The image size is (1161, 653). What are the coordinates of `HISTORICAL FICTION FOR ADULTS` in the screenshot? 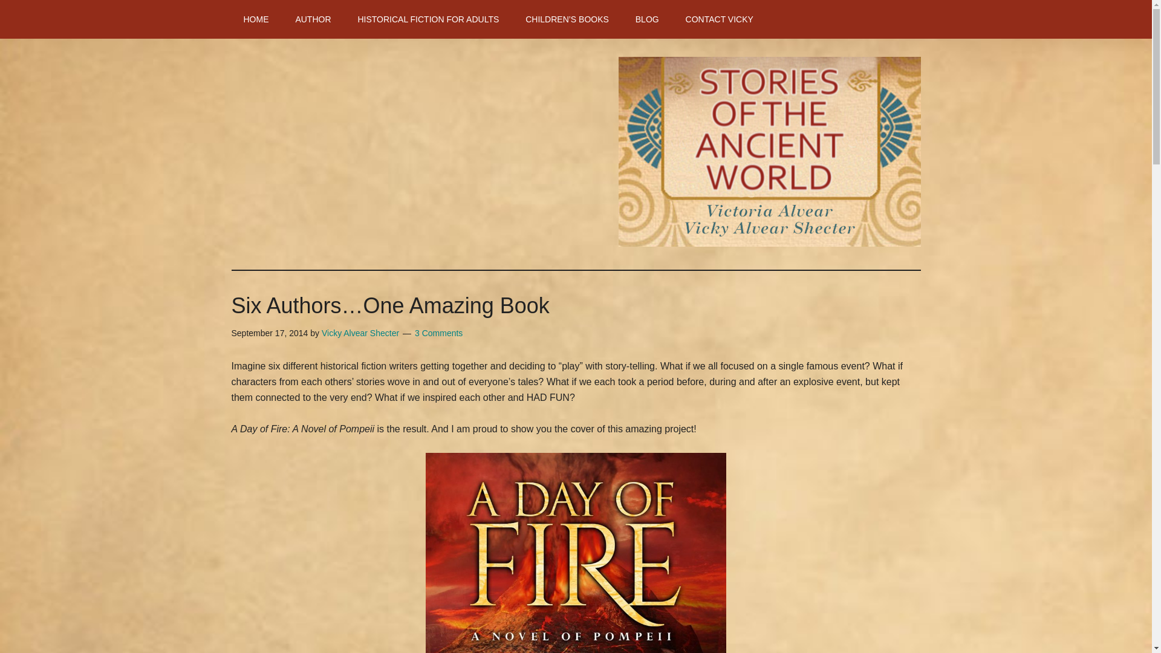 It's located at (428, 19).